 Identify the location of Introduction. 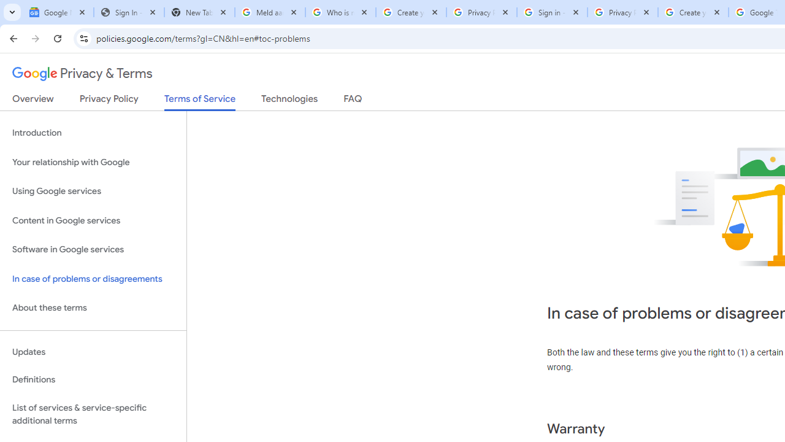
(93, 133).